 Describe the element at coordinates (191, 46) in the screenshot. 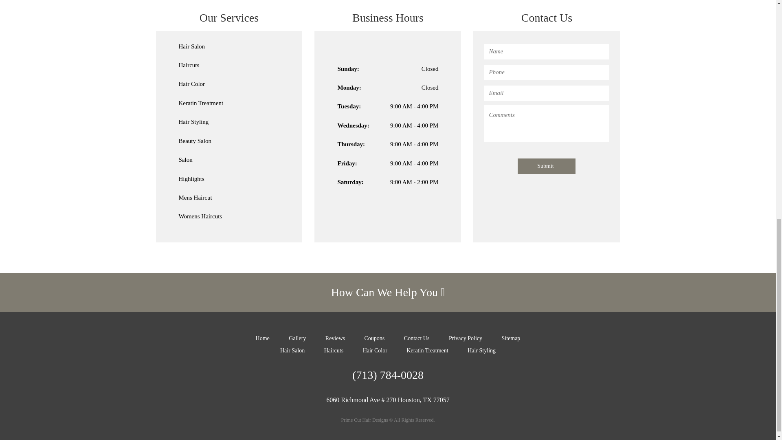

I see `Hair Salon` at that location.